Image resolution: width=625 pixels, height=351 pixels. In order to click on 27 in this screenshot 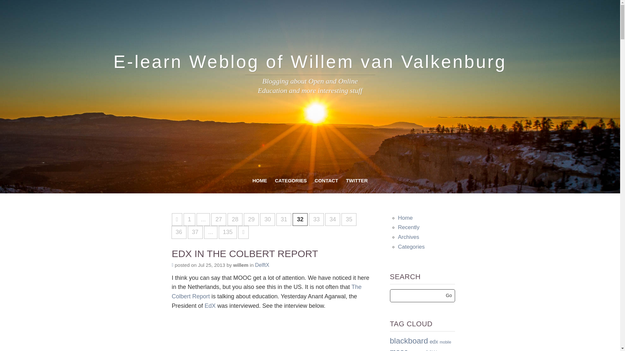, I will do `click(219, 219)`.